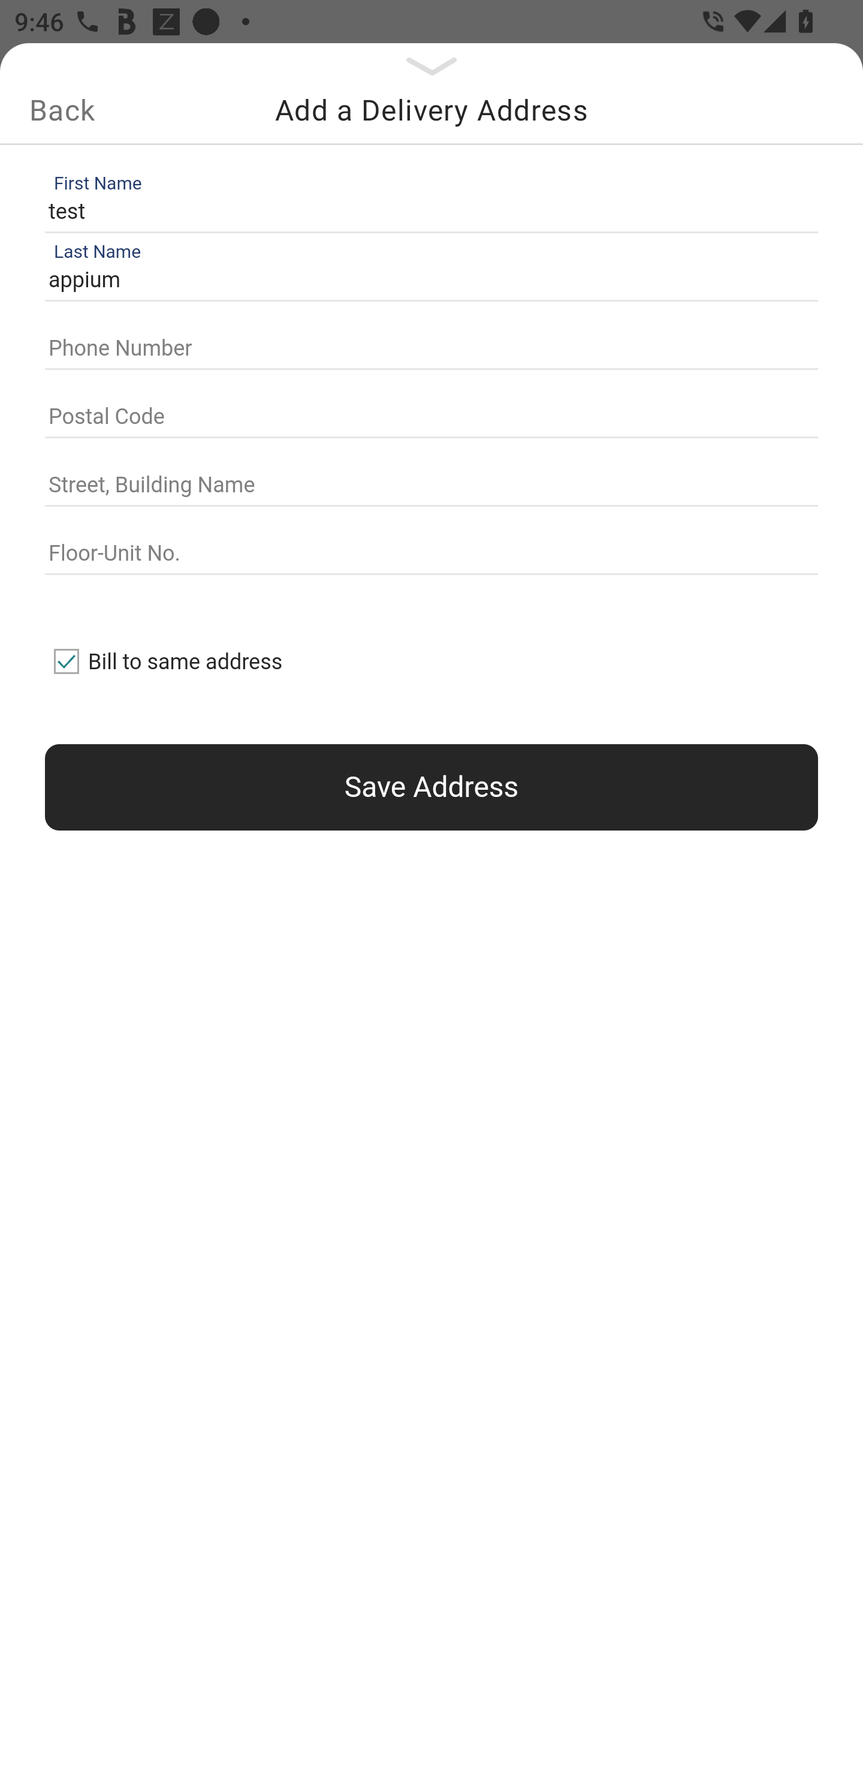 This screenshot has width=863, height=1775. I want to click on Back, so click(62, 110).